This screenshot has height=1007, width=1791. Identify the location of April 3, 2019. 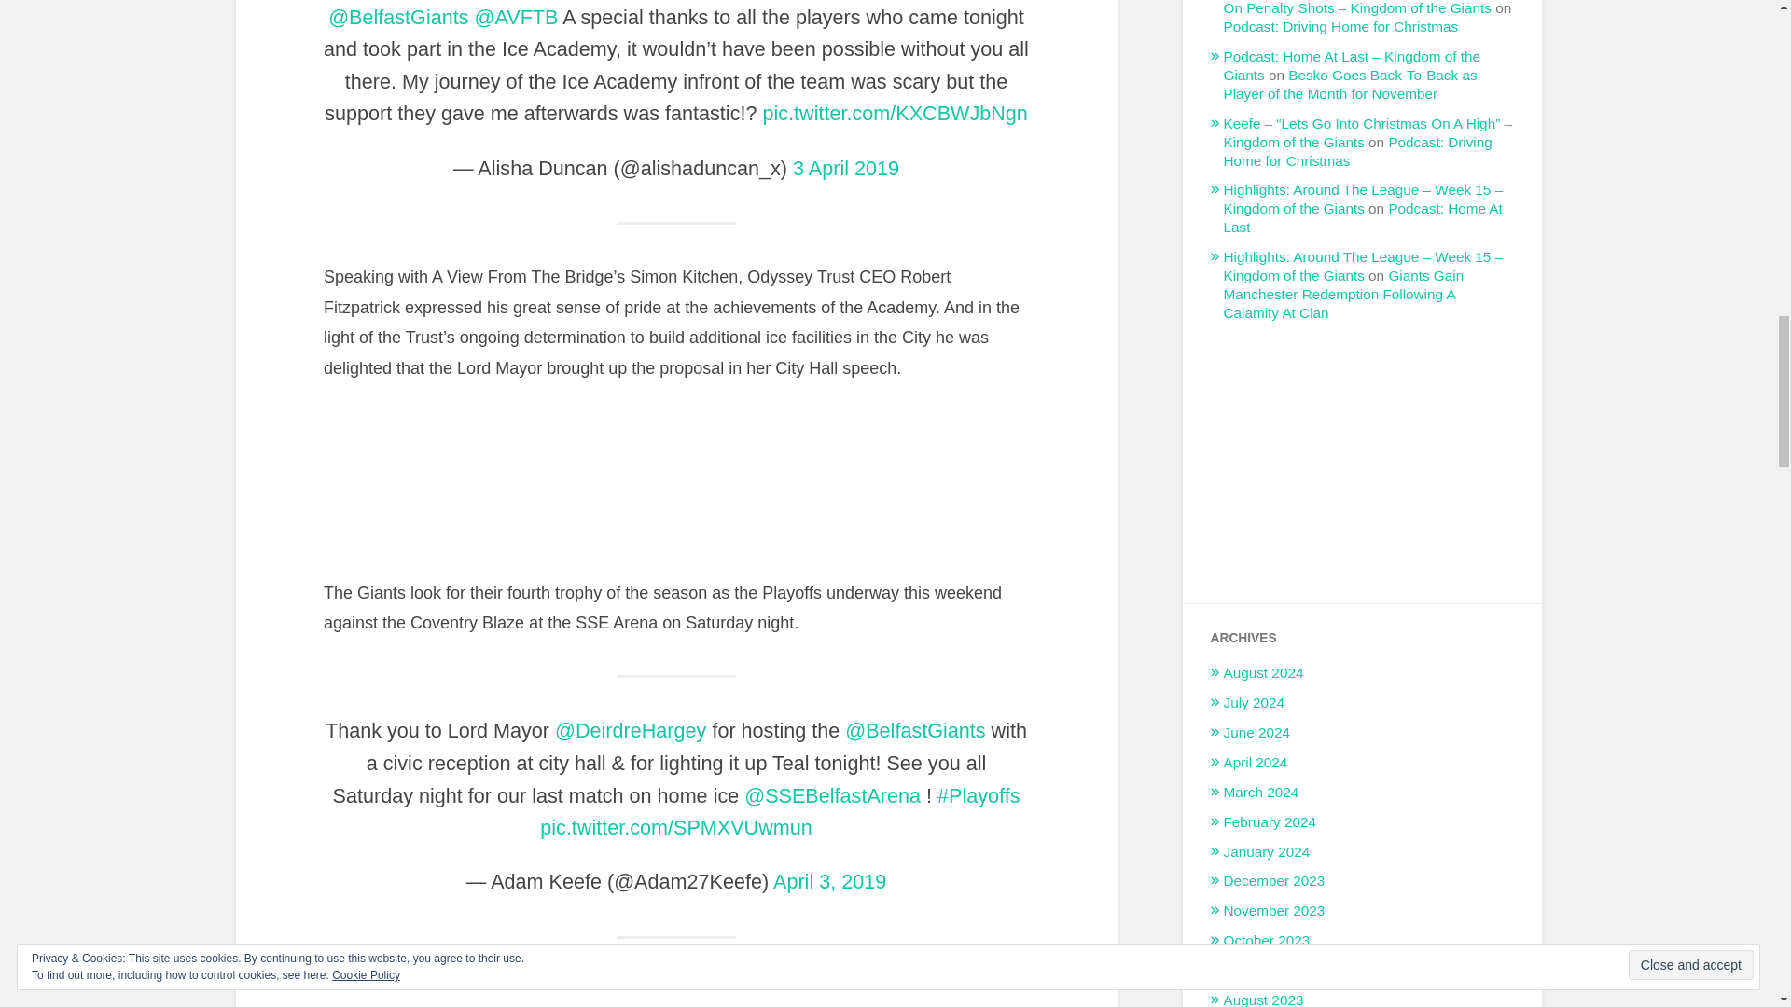
(830, 881).